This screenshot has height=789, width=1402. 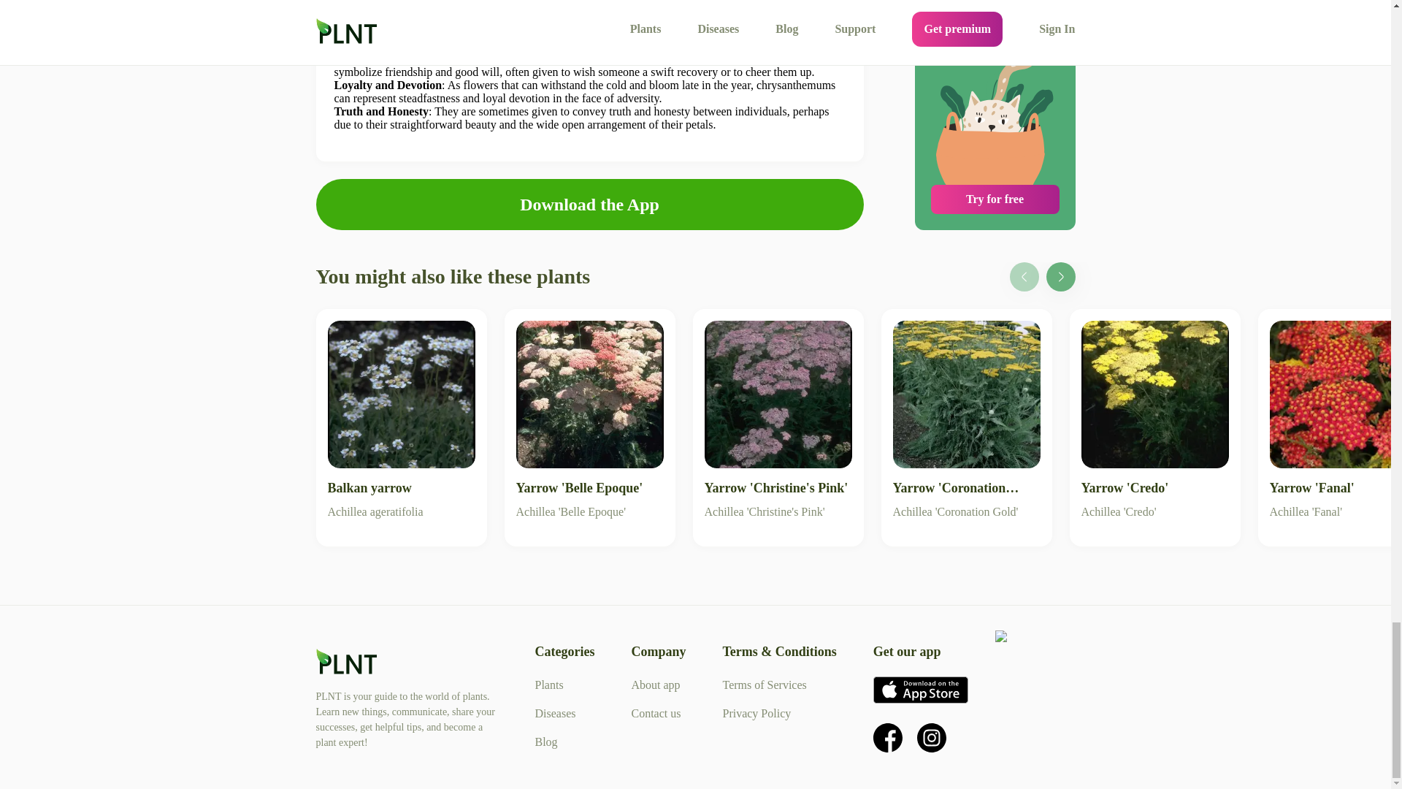 What do you see at coordinates (764, 685) in the screenshot?
I see `Terms of Services` at bounding box center [764, 685].